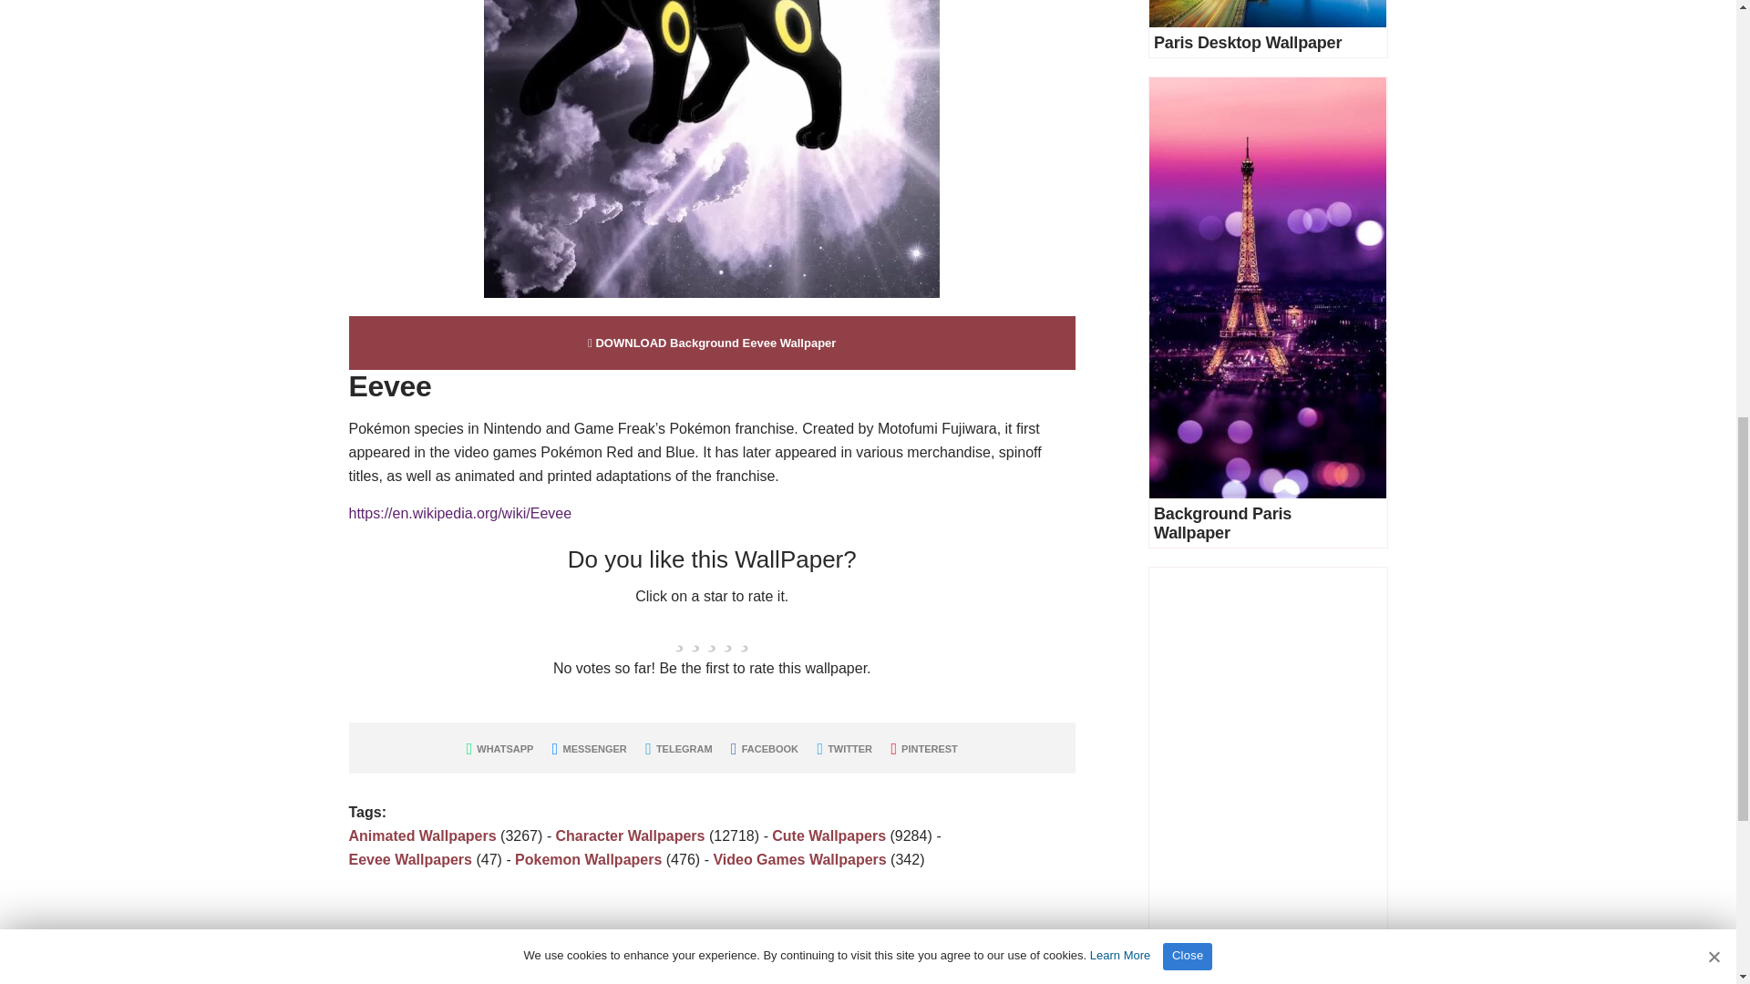 Image resolution: width=1750 pixels, height=984 pixels. Describe the element at coordinates (712, 343) in the screenshot. I see `DOWNLOAD Background Eevee Wallpaper` at that location.